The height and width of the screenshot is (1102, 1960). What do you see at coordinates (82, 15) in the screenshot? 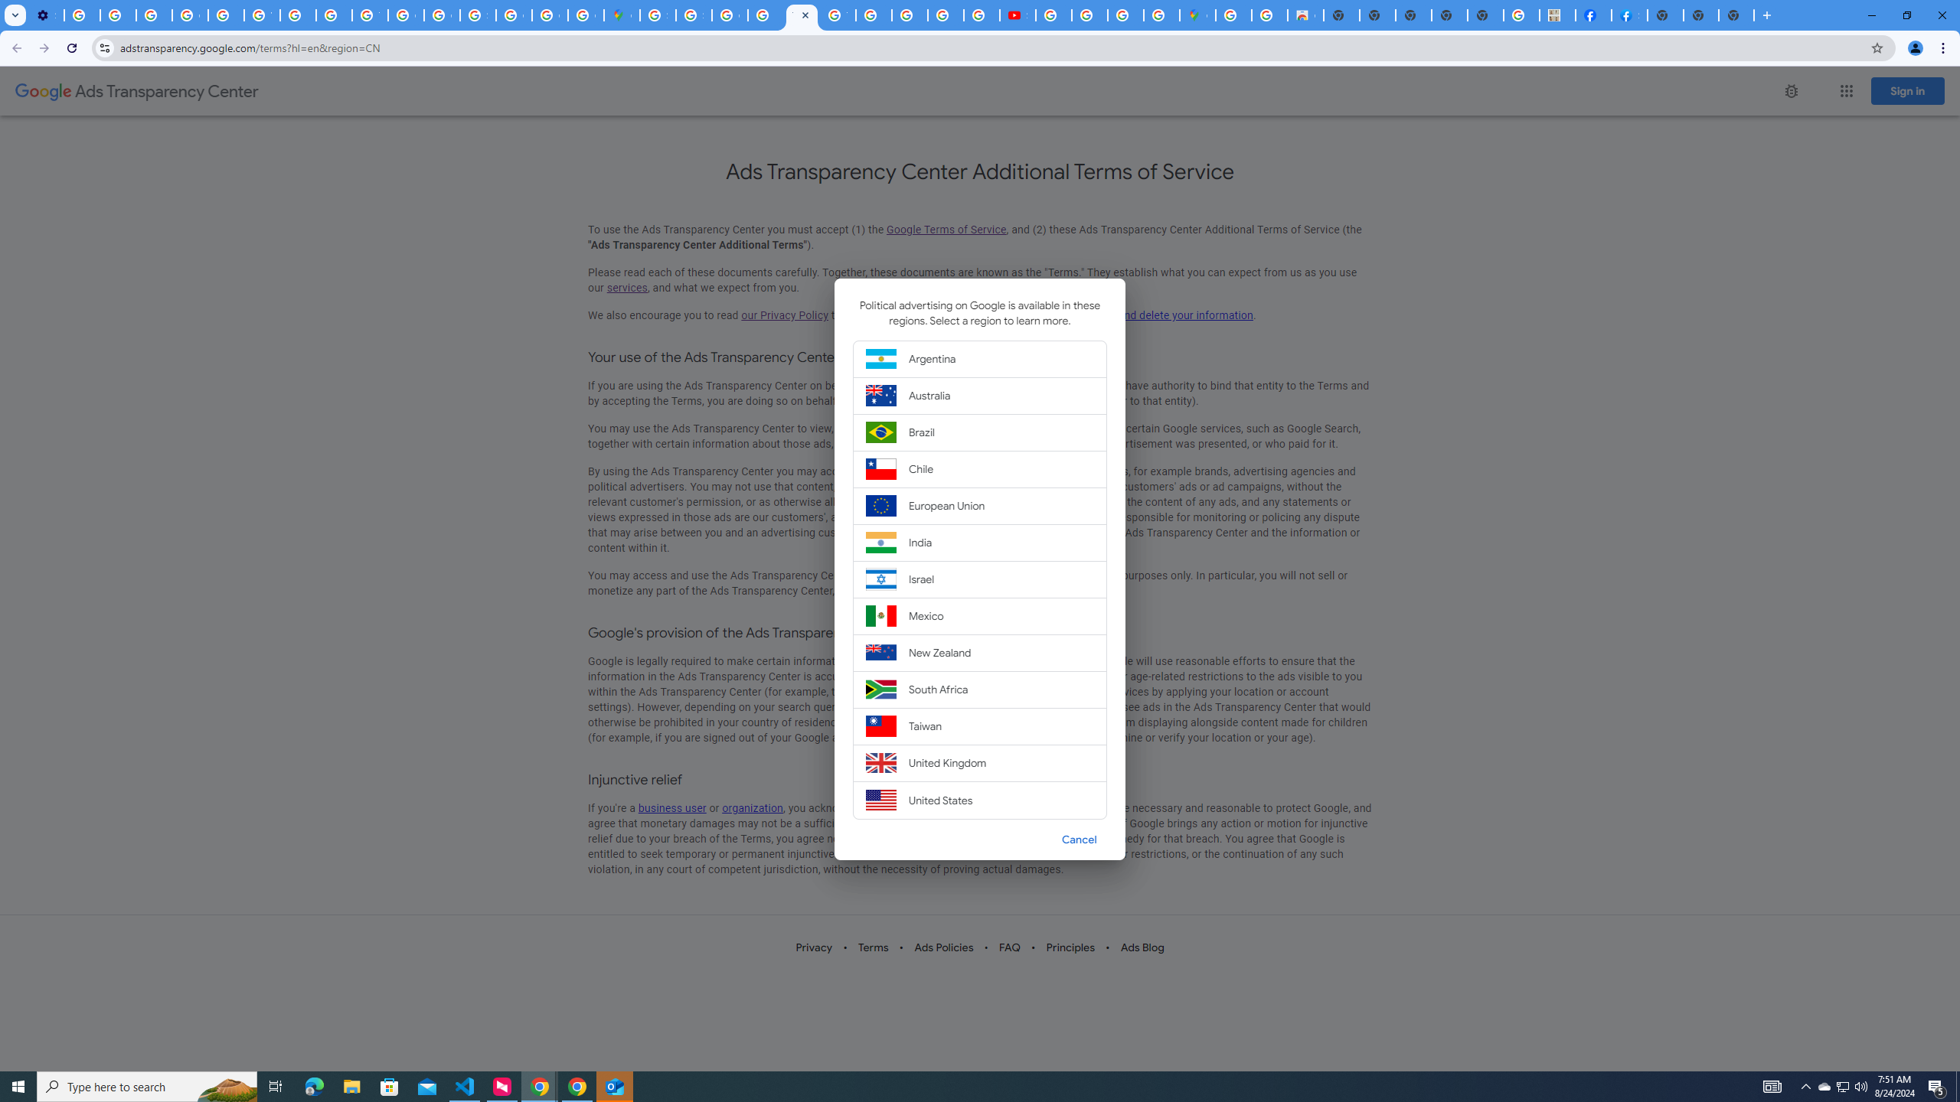
I see `Delete photos & videos - Computer - Google Photos Help` at bounding box center [82, 15].